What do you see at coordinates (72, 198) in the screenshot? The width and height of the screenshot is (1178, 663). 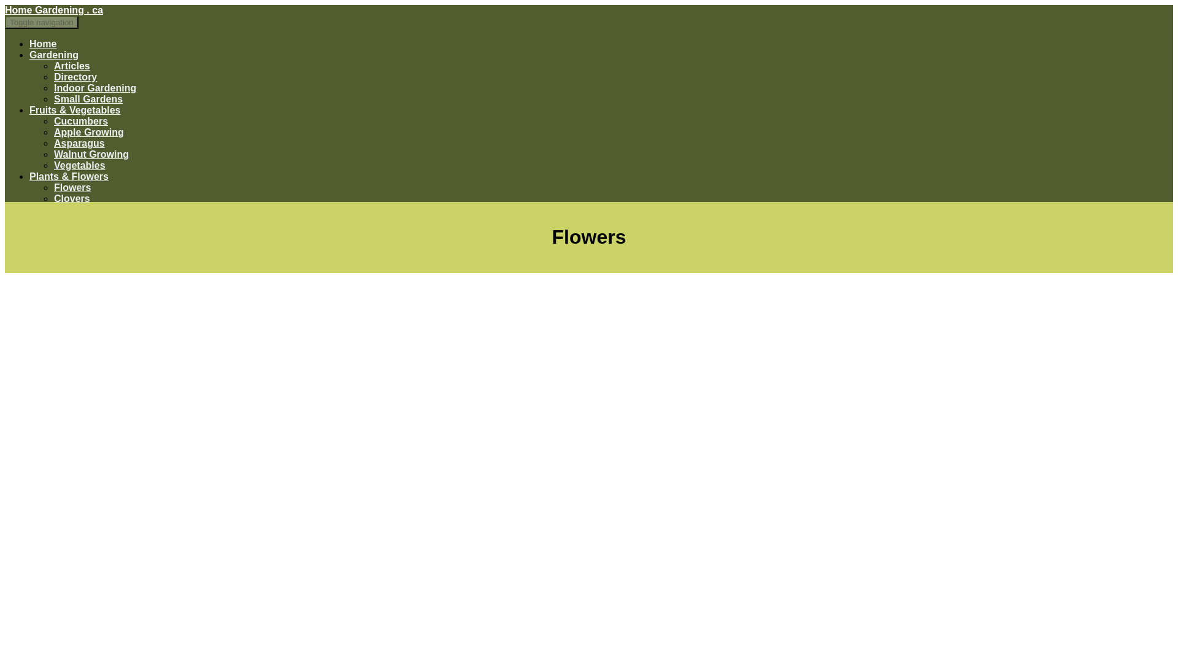 I see `Clovers` at bounding box center [72, 198].